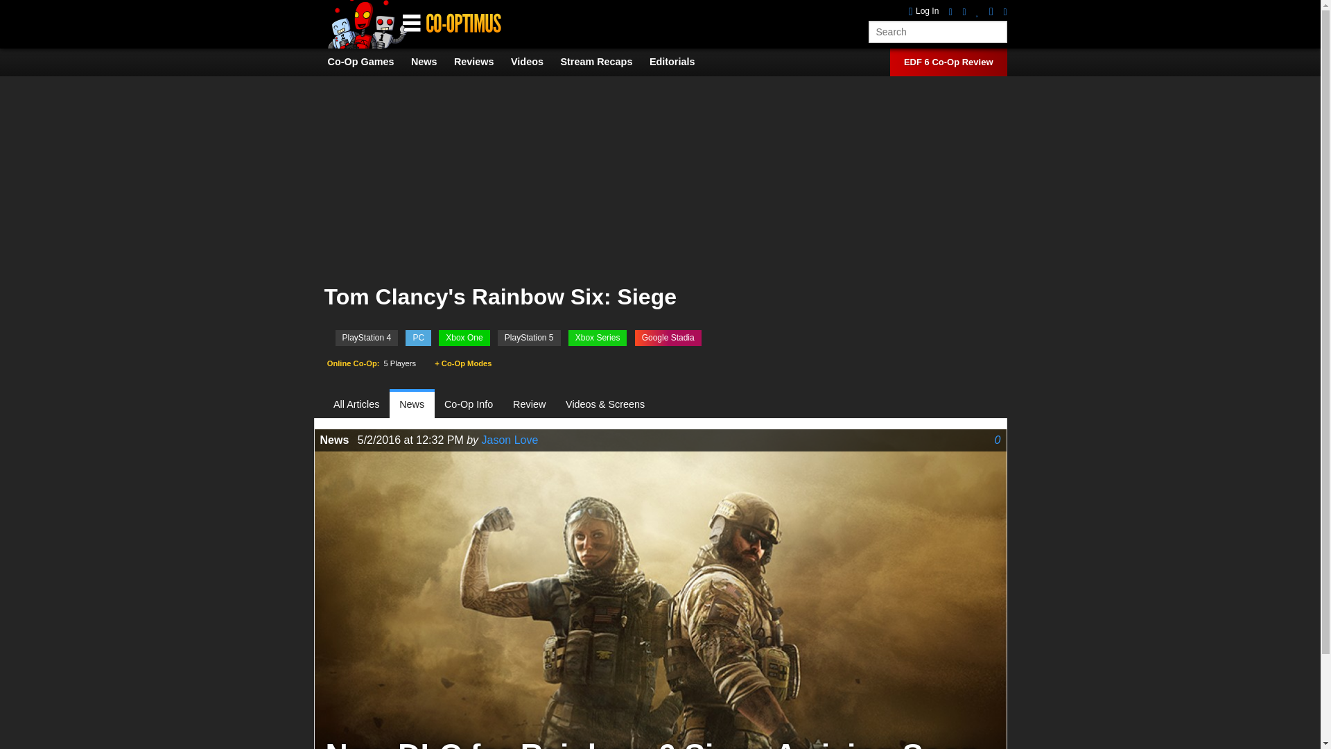  I want to click on News, so click(431, 62).